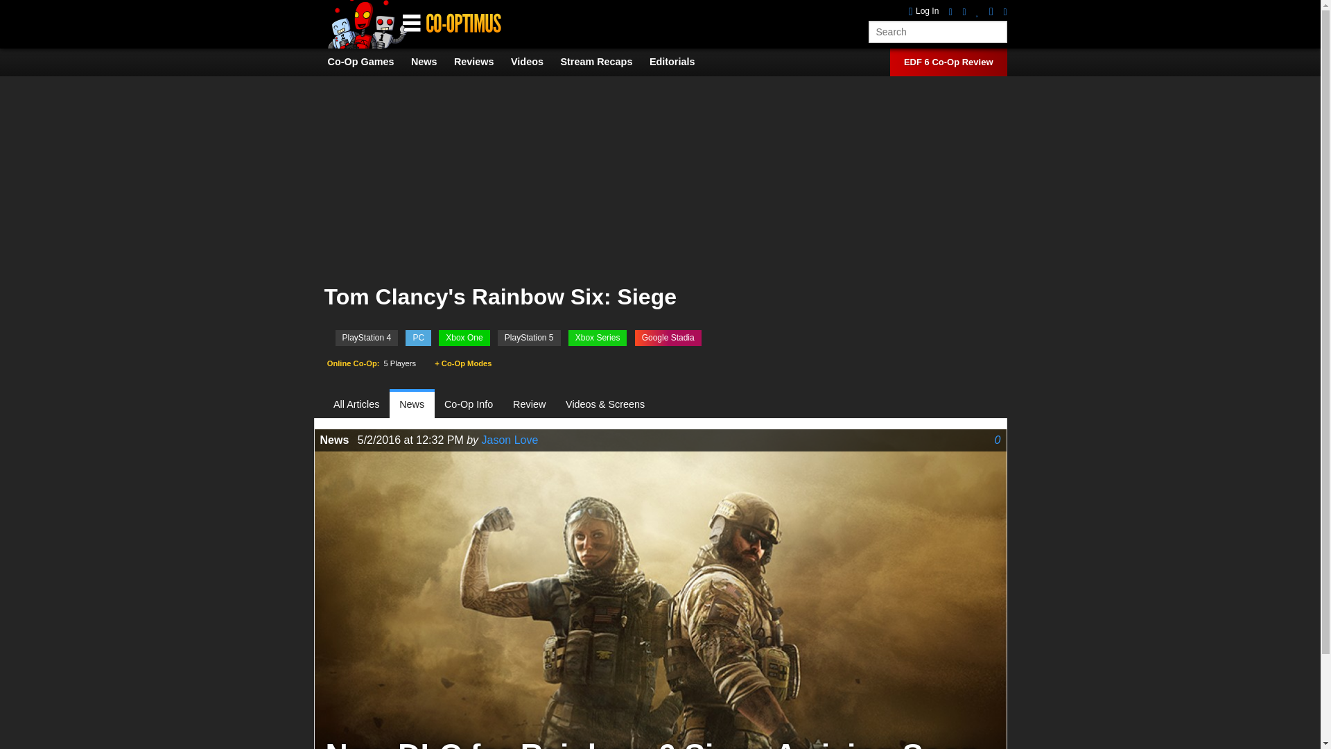  I want to click on News, so click(431, 62).